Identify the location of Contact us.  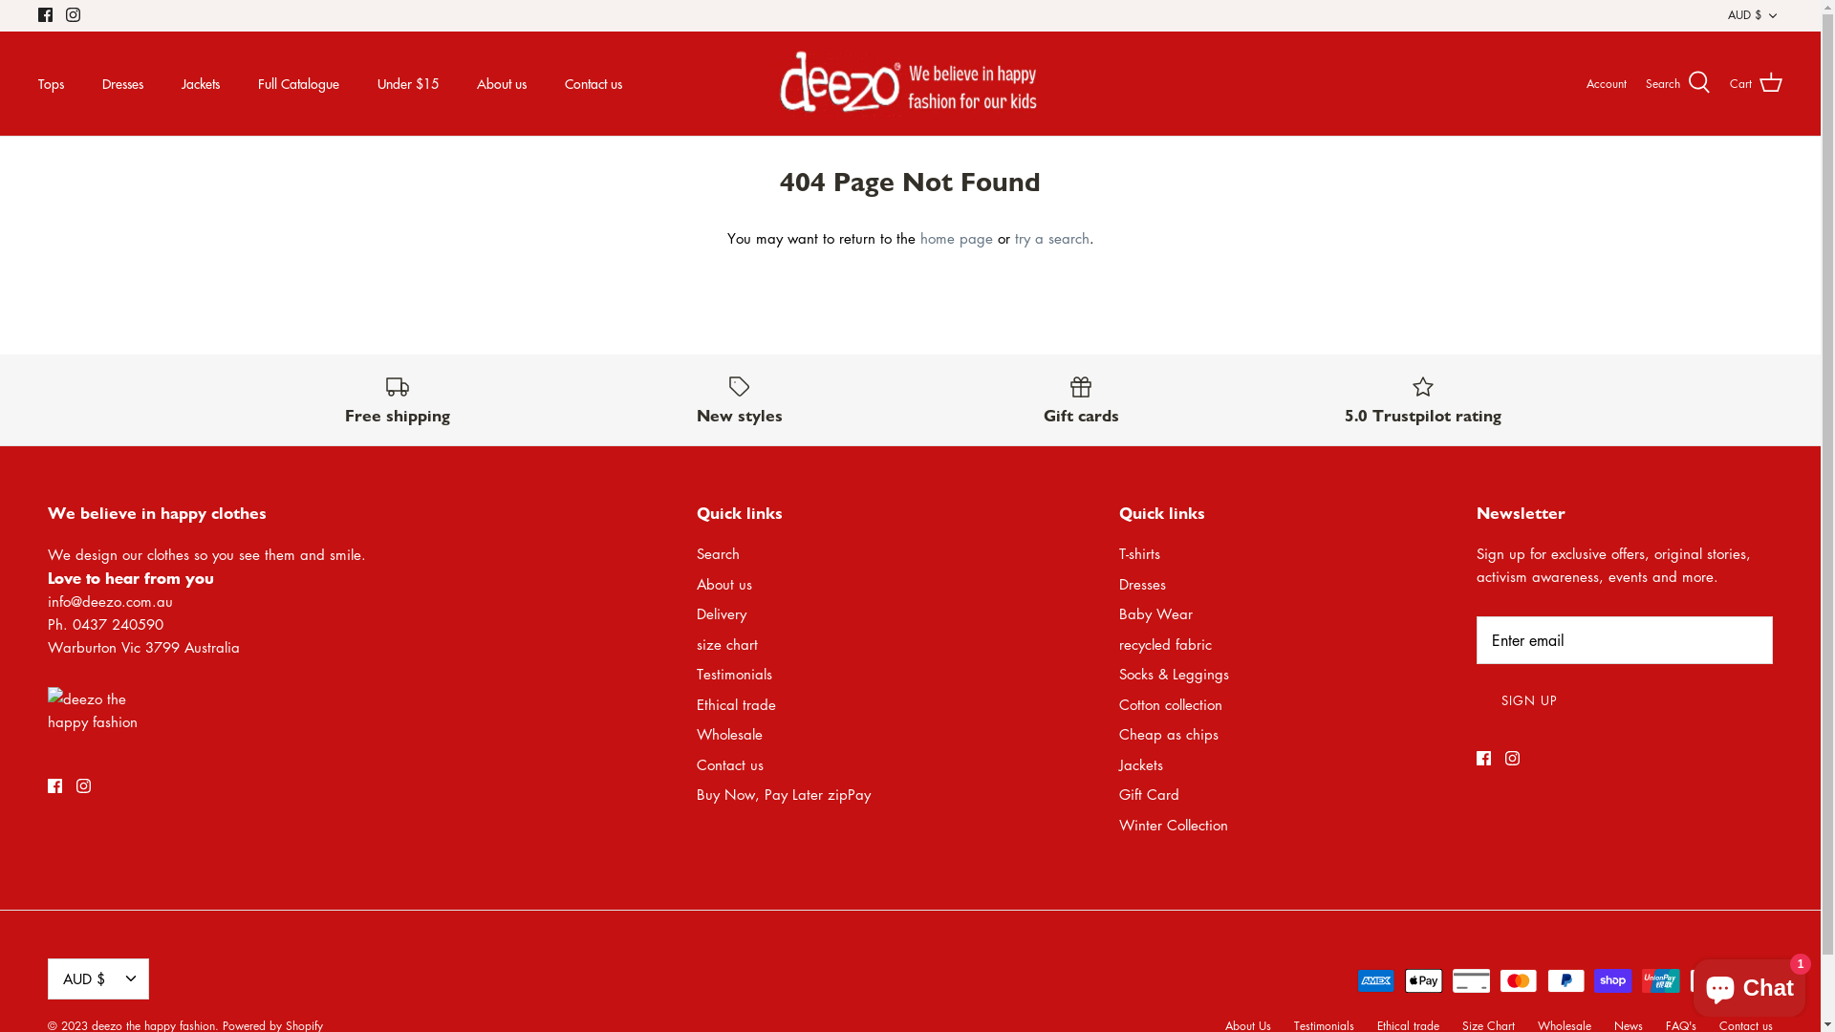
(730, 764).